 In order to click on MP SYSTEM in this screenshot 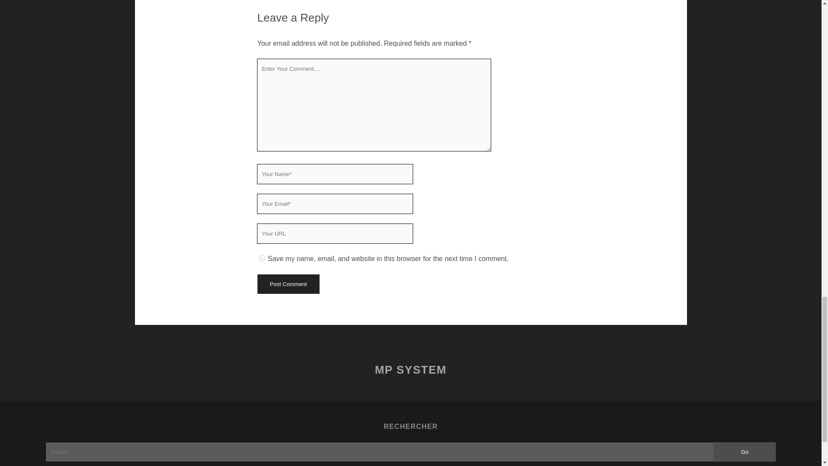, I will do `click(411, 369)`.